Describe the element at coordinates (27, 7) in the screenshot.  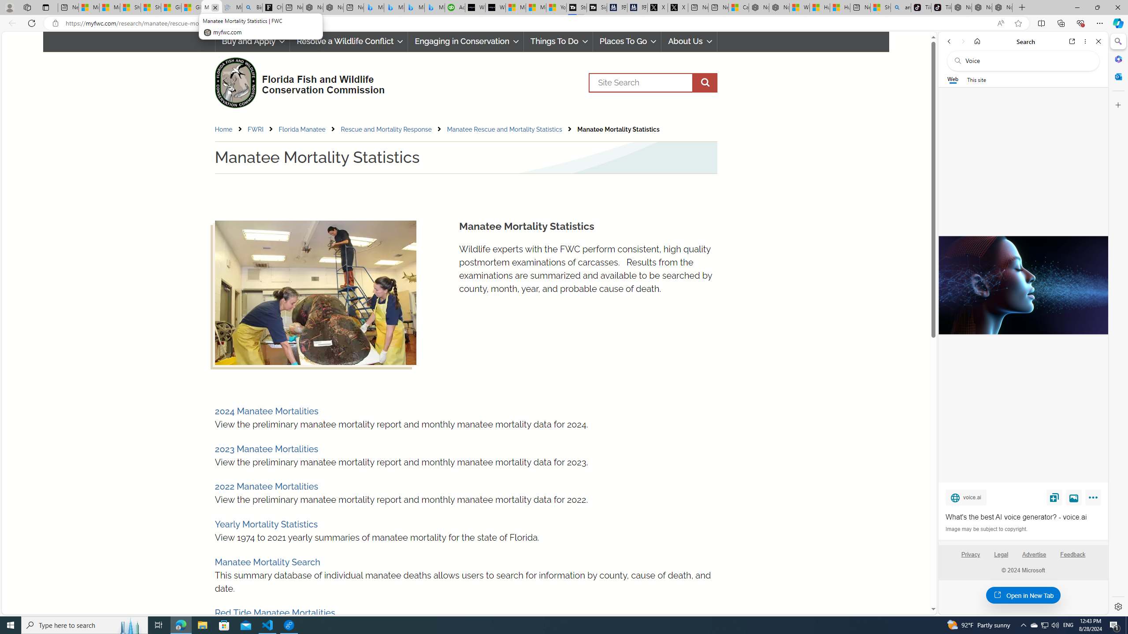
I see `Workspaces` at that location.